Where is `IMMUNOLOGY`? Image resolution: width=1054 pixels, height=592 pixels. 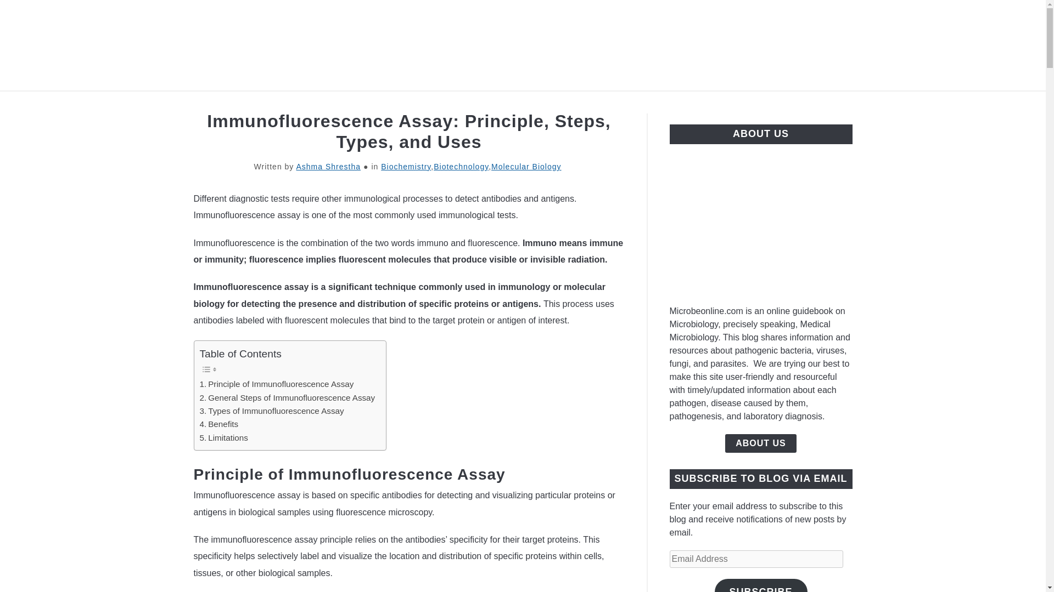
IMMUNOLOGY is located at coordinates (660, 104).